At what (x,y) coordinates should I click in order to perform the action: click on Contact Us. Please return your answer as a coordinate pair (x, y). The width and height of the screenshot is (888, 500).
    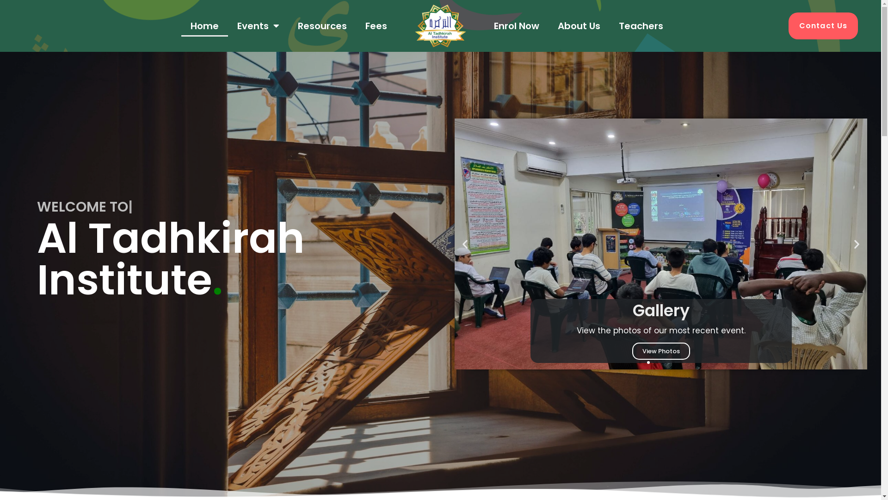
    Looking at the image, I should click on (823, 26).